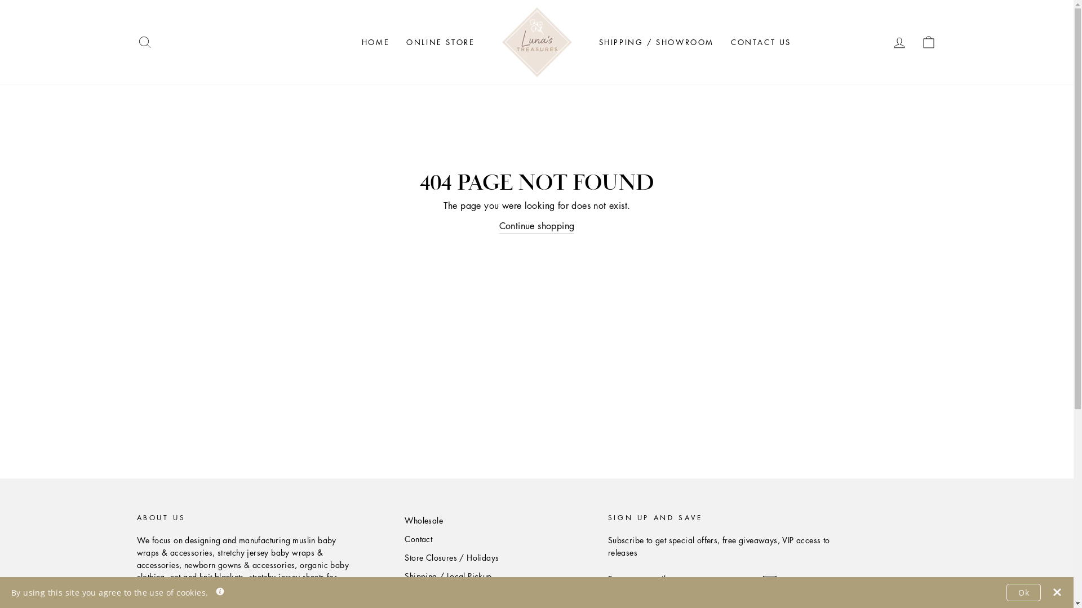 The width and height of the screenshot is (1082, 608). I want to click on Skip to content, so click(0, 0).